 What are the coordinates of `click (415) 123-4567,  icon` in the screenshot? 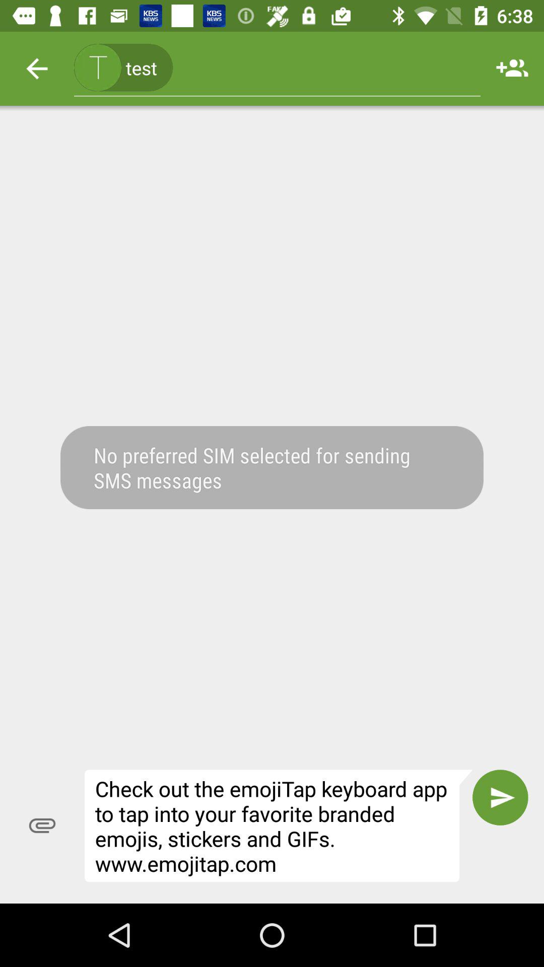 It's located at (277, 68).